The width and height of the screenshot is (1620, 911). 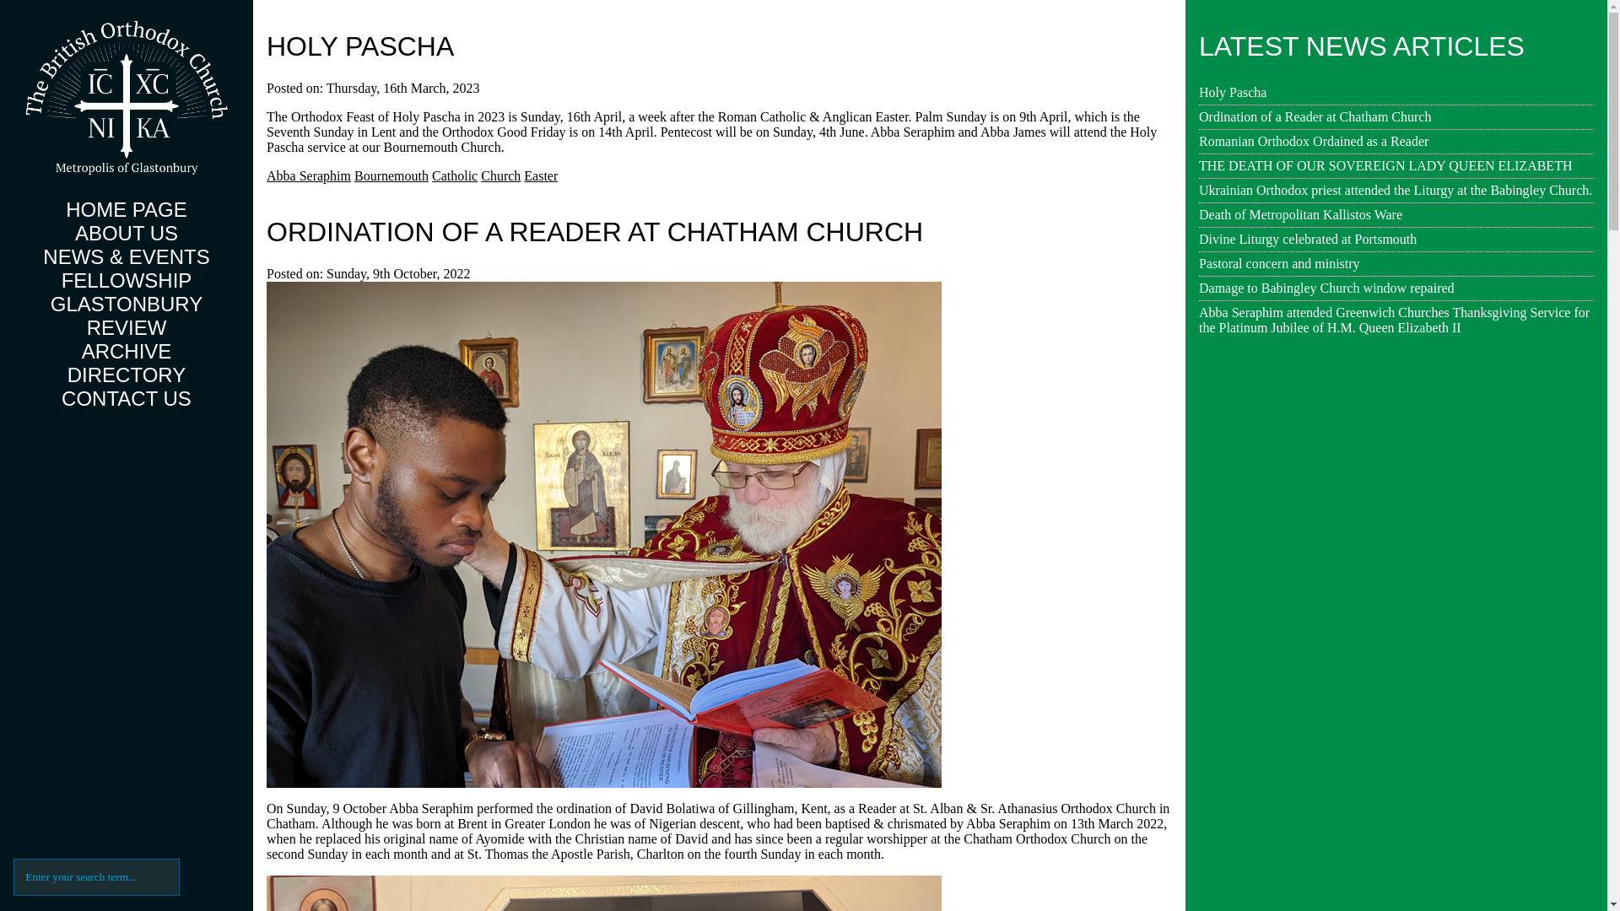 I want to click on ABOUT US, so click(x=127, y=233).